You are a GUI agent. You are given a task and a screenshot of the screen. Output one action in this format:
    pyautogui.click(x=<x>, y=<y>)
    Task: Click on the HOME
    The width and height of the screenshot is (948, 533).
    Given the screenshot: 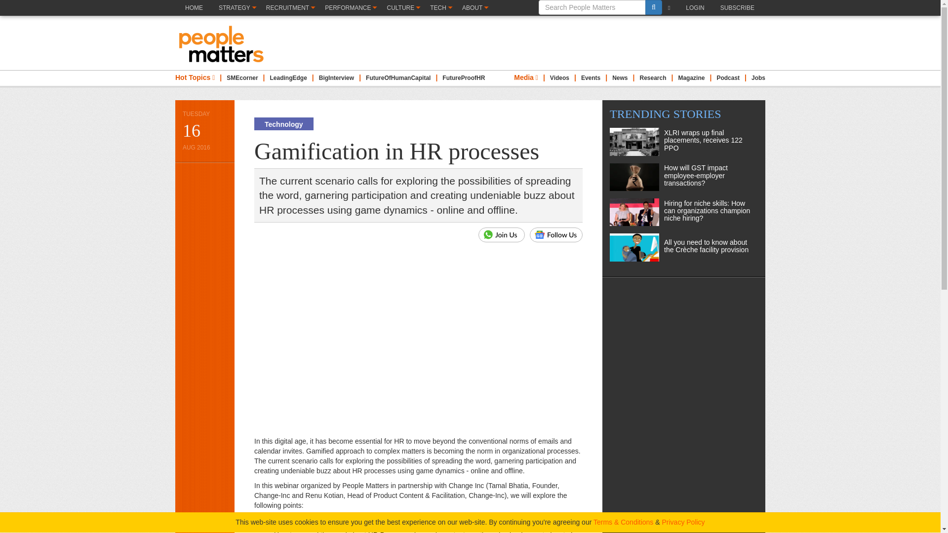 What is the action you would take?
    pyautogui.click(x=194, y=16)
    